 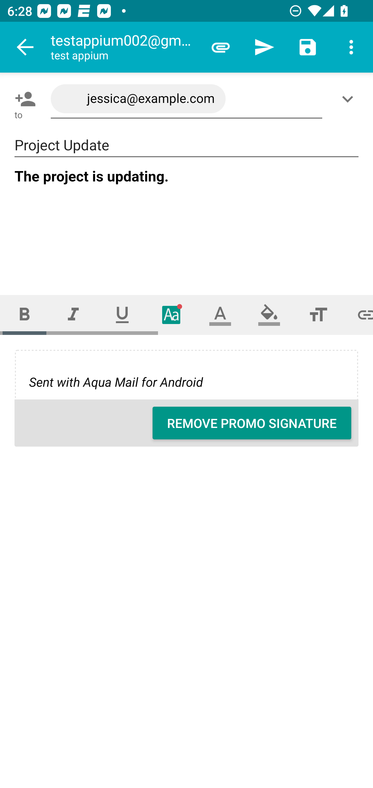 What do you see at coordinates (187, 222) in the screenshot?
I see `The project is updating.` at bounding box center [187, 222].